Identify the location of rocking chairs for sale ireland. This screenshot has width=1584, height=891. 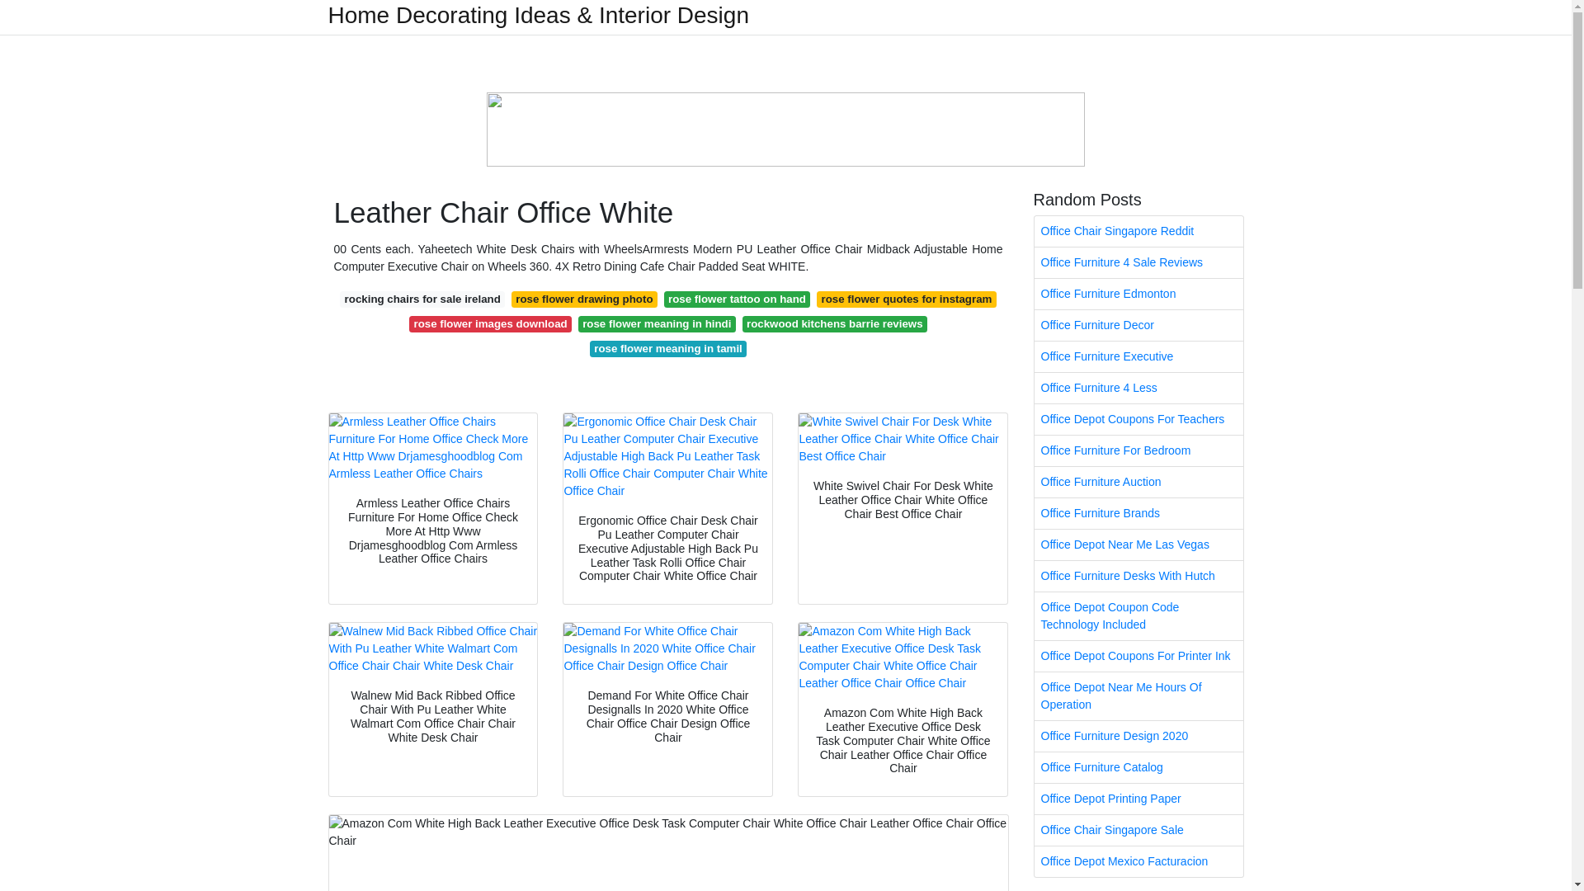
(422, 299).